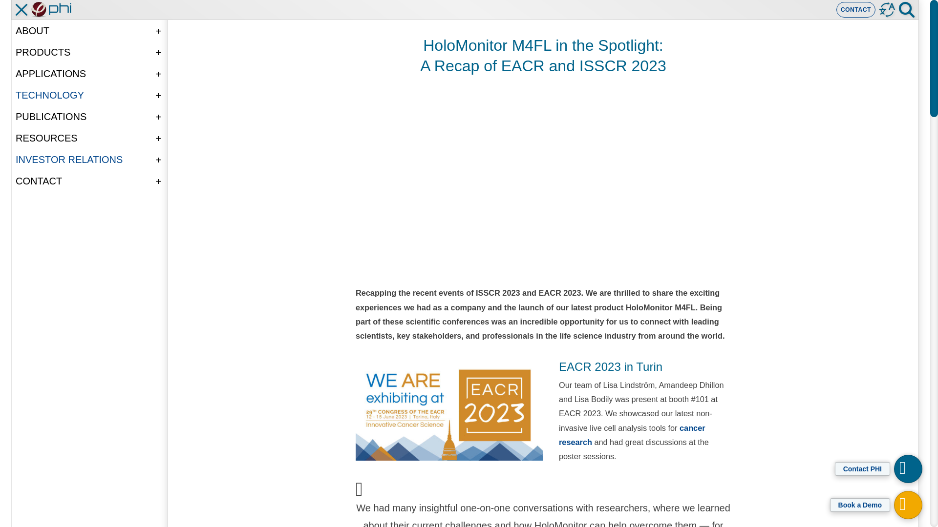 The width and height of the screenshot is (938, 527). Describe the element at coordinates (543, 179) in the screenshot. I see `YouTube Video` at that location.